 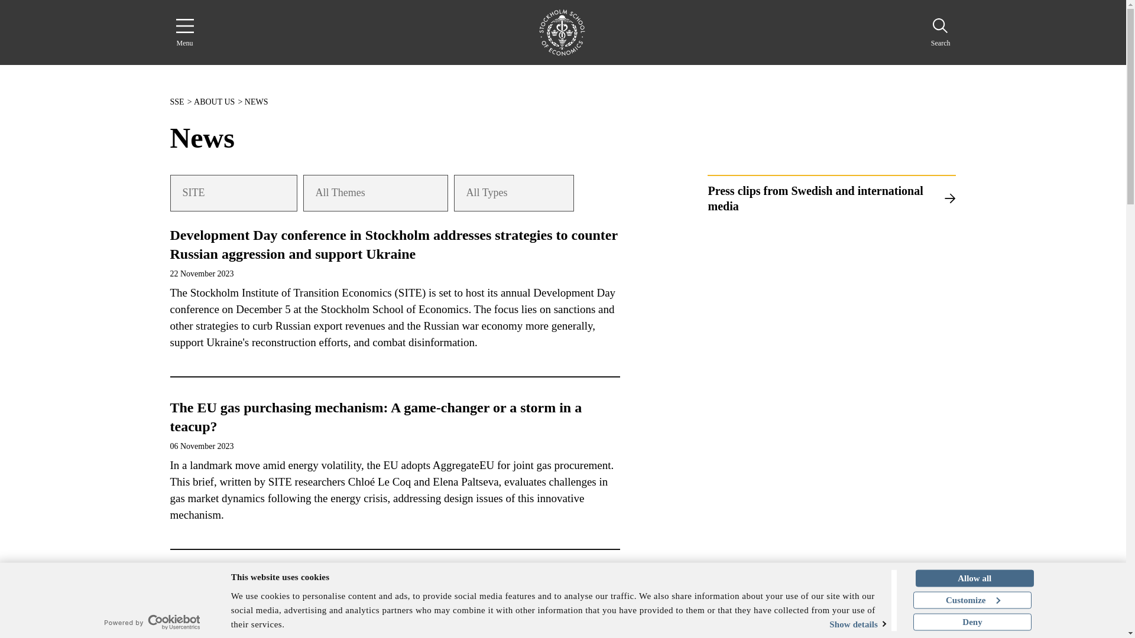 What do you see at coordinates (841, 624) in the screenshot?
I see `Show details` at bounding box center [841, 624].